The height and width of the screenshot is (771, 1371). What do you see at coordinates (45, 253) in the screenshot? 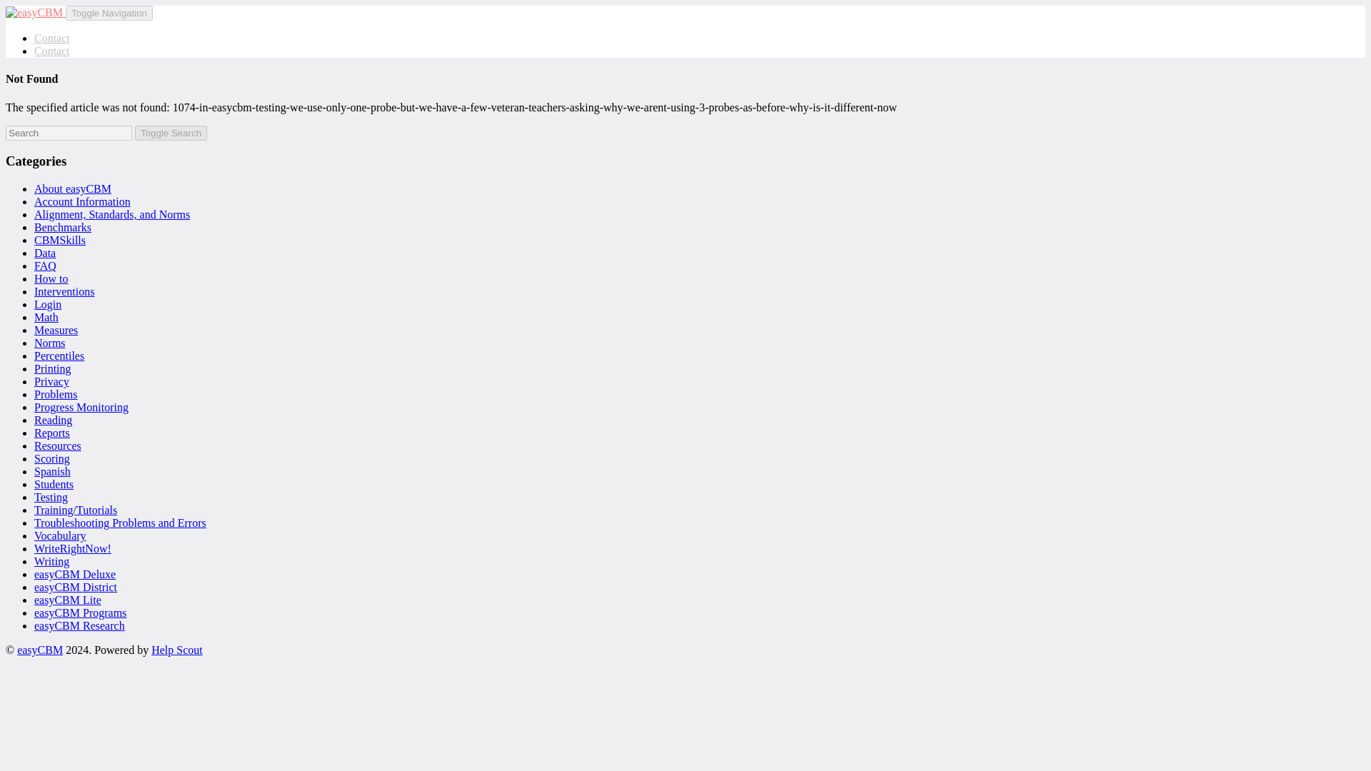
I see `Data` at bounding box center [45, 253].